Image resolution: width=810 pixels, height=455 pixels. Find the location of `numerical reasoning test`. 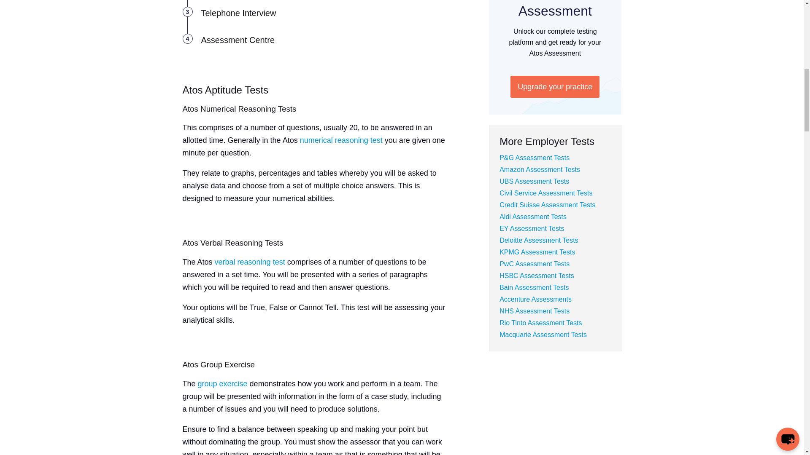

numerical reasoning test is located at coordinates (341, 140).